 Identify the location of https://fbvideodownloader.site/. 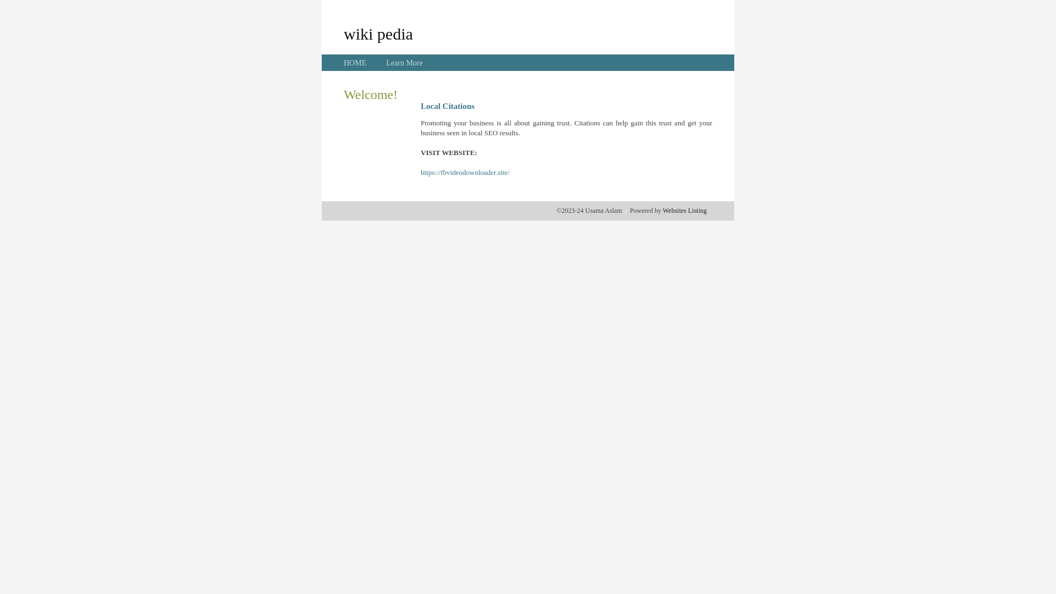
(465, 173).